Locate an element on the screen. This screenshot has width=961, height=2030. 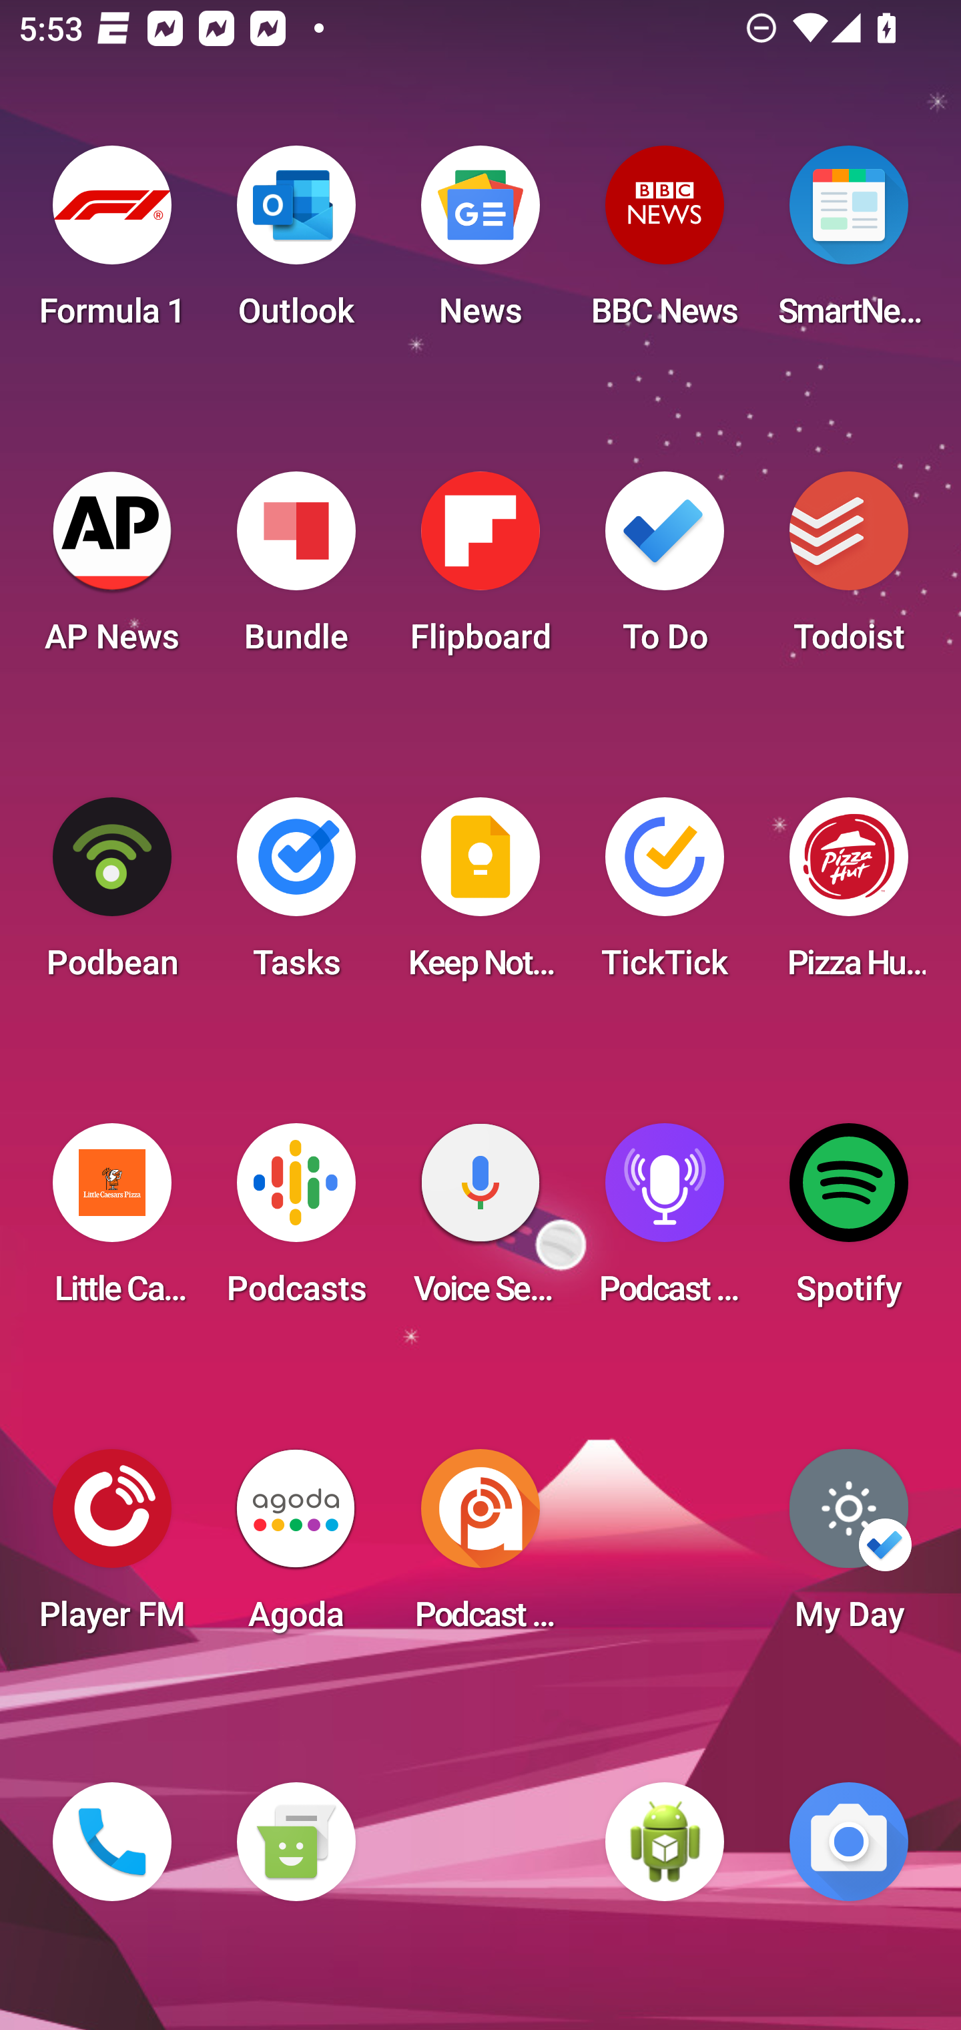
Little Caesars Pizza is located at coordinates (112, 1222).